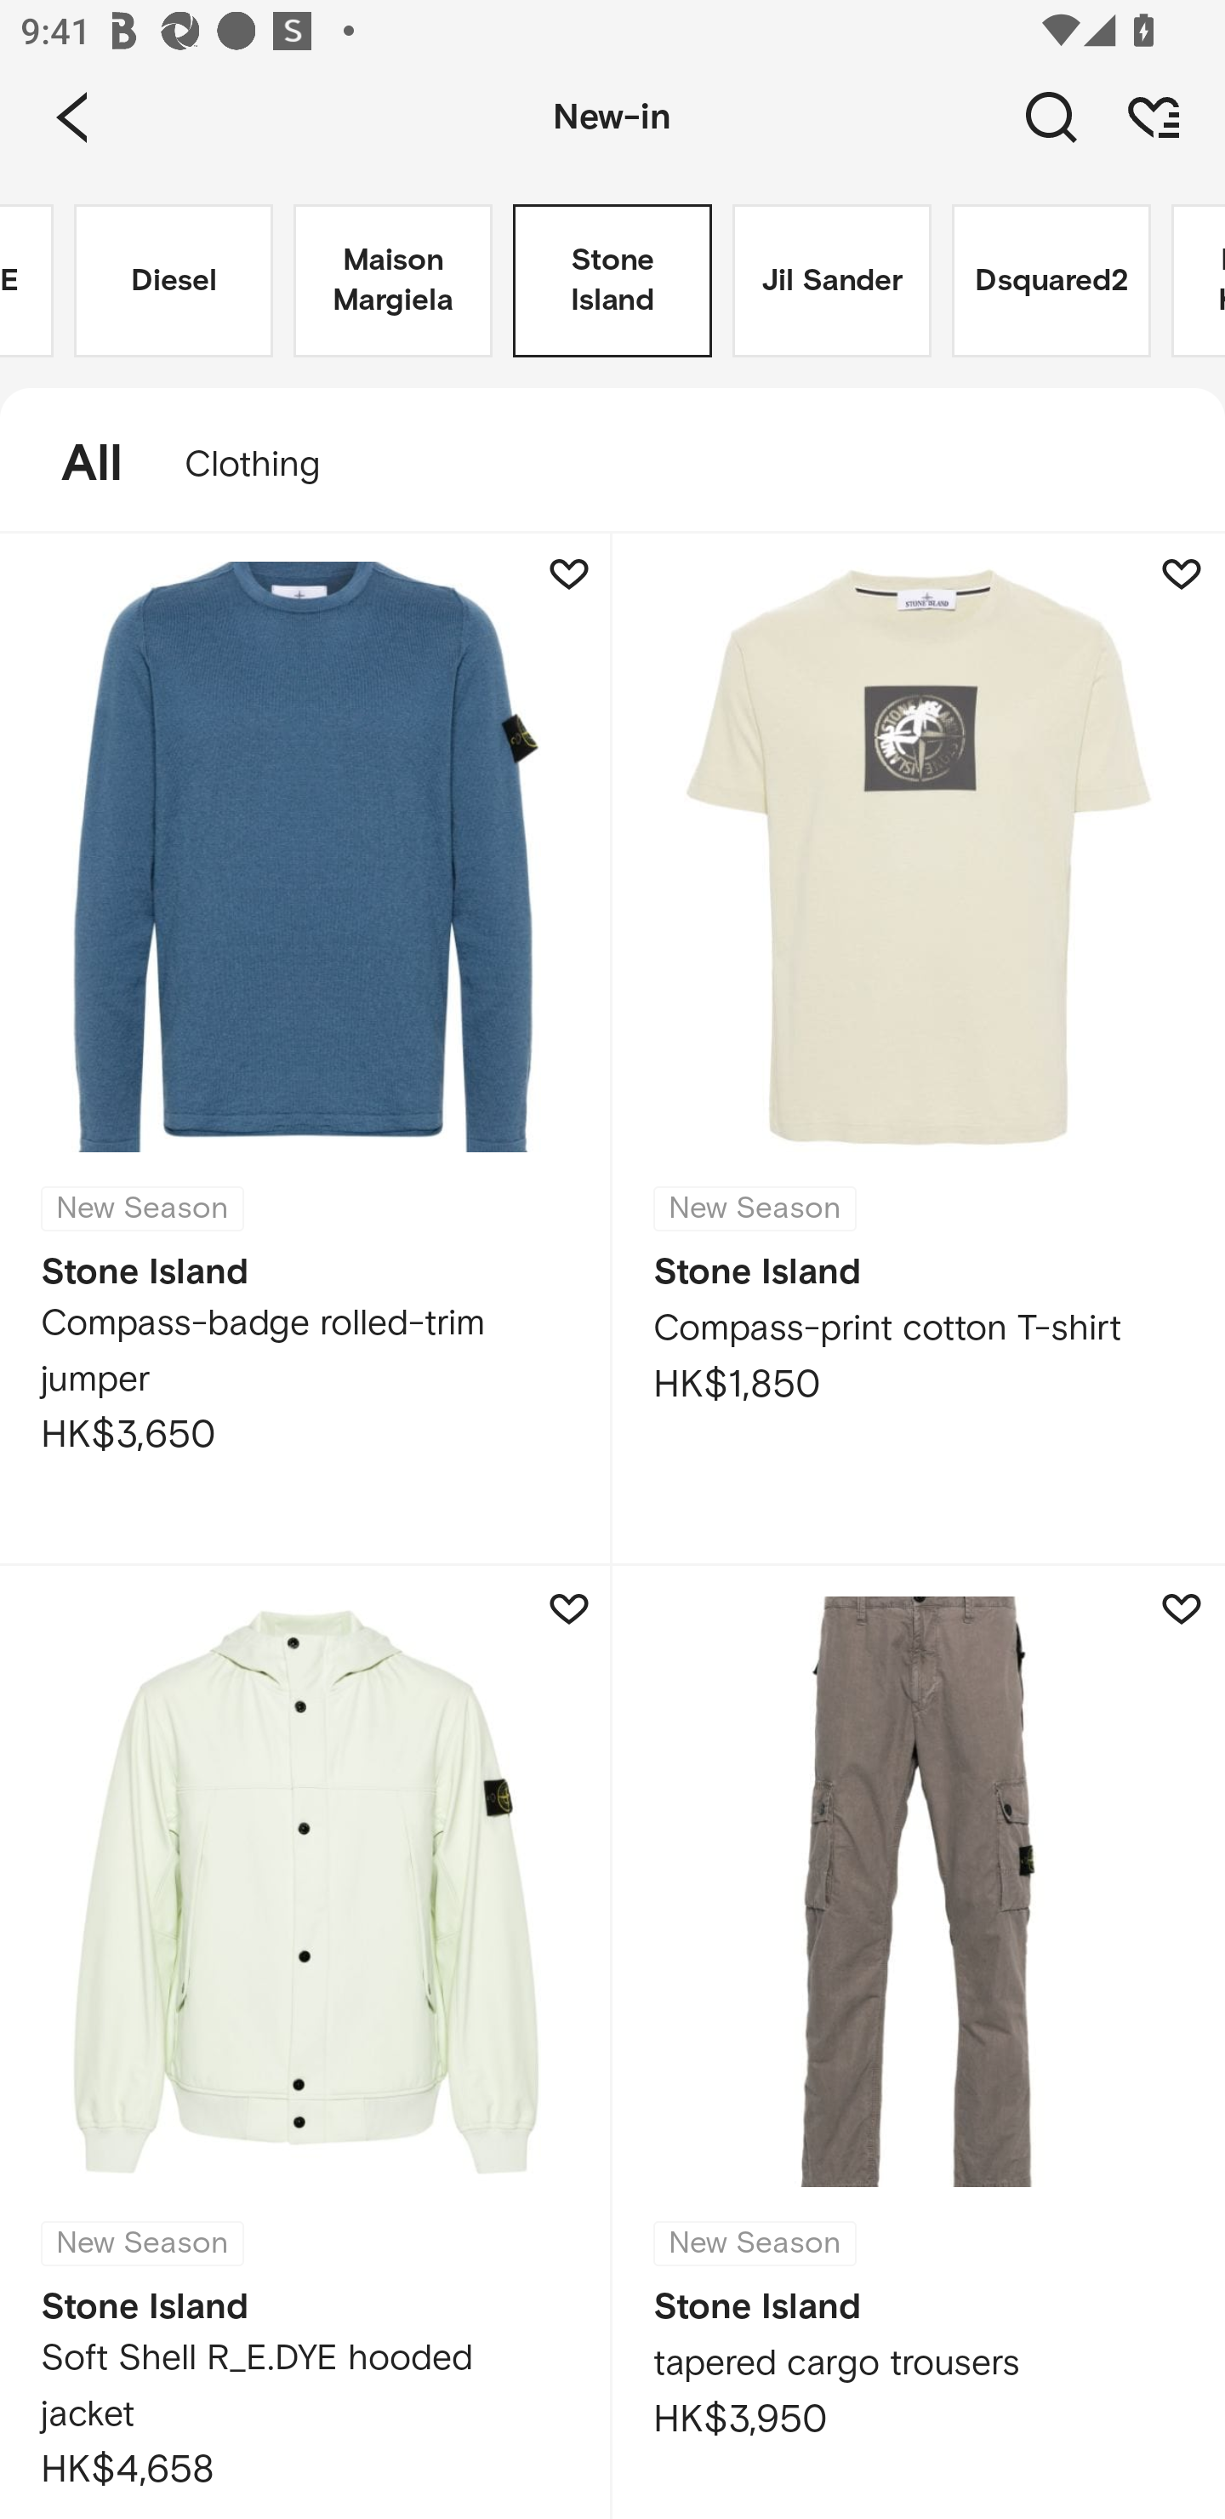 Image resolution: width=1225 pixels, height=2519 pixels. What do you see at coordinates (77, 465) in the screenshot?
I see `All` at bounding box center [77, 465].